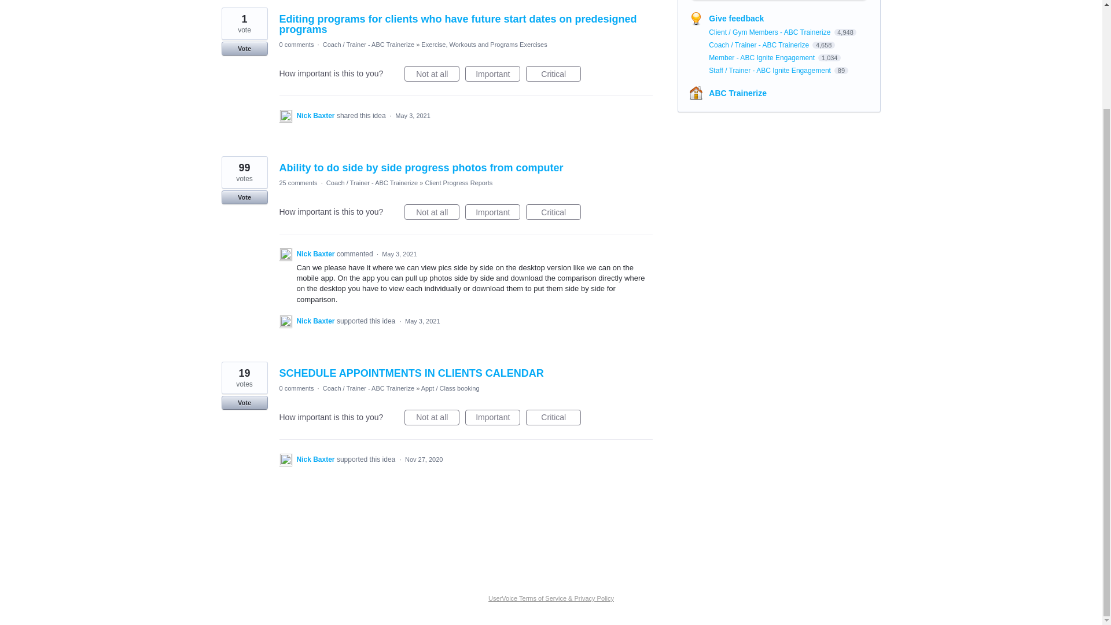 This screenshot has height=625, width=1111. Describe the element at coordinates (296, 45) in the screenshot. I see `0 comments` at that location.